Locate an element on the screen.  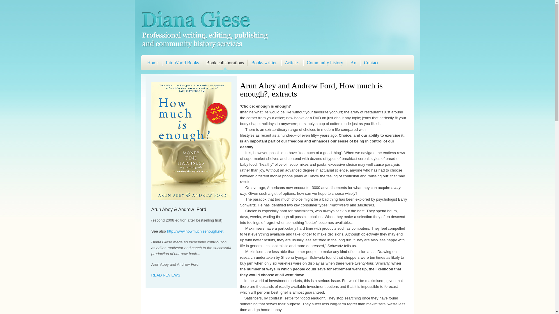
Articles is located at coordinates (292, 64).